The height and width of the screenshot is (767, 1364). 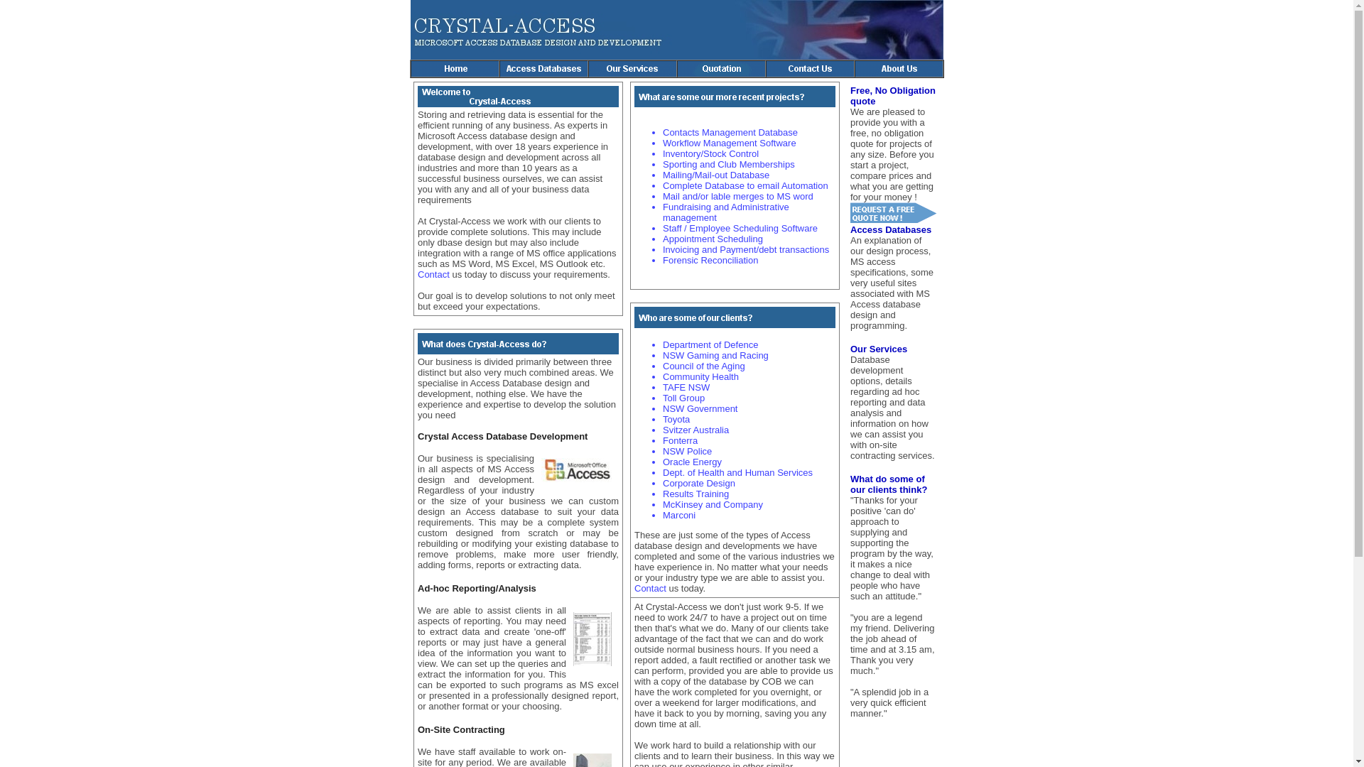 I want to click on Contact, so click(x=651, y=588).